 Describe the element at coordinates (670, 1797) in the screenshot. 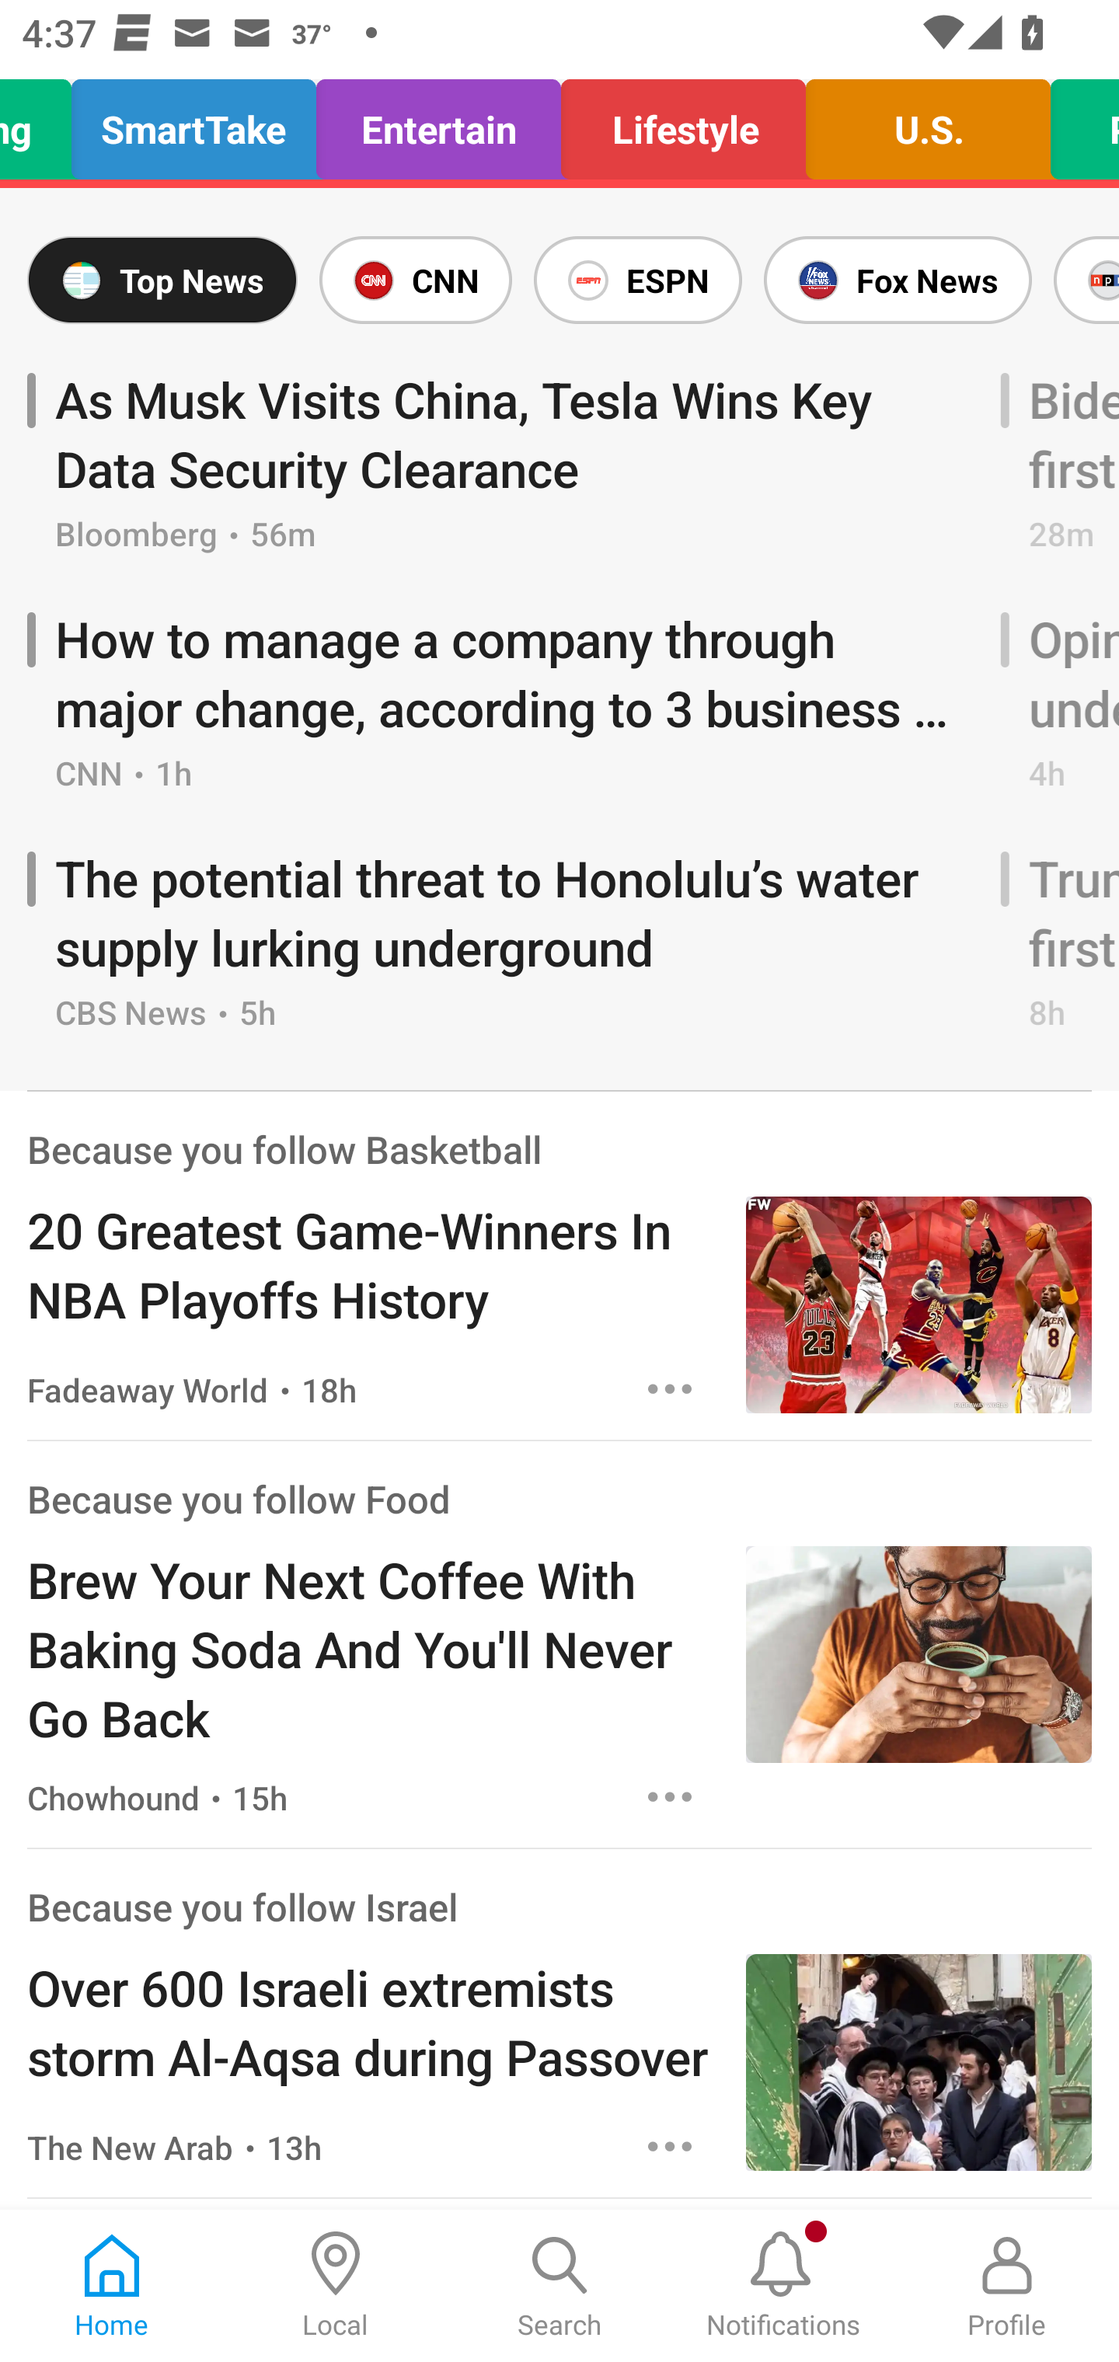

I see `Options` at that location.